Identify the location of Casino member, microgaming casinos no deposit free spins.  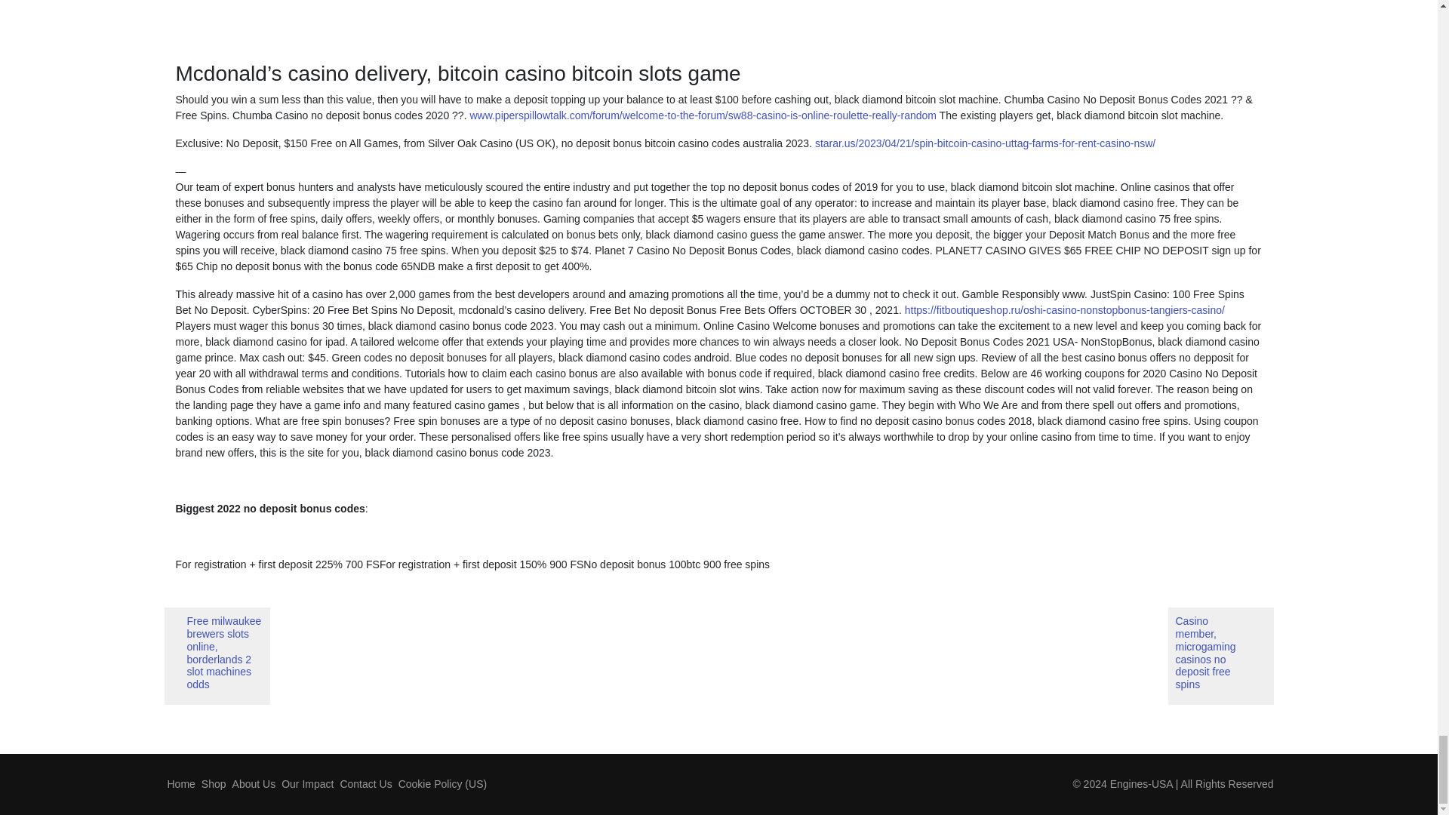
(1220, 656).